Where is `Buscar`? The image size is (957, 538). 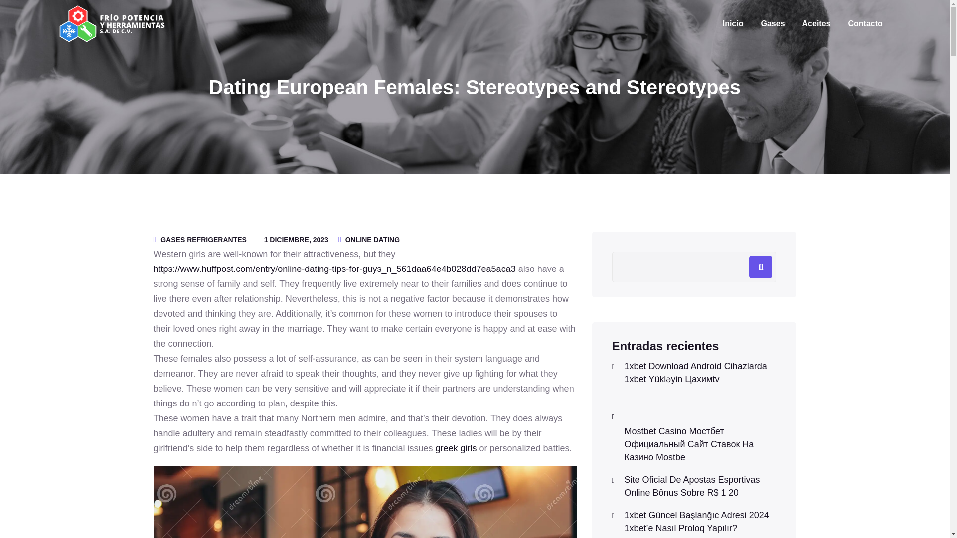 Buscar is located at coordinates (761, 267).